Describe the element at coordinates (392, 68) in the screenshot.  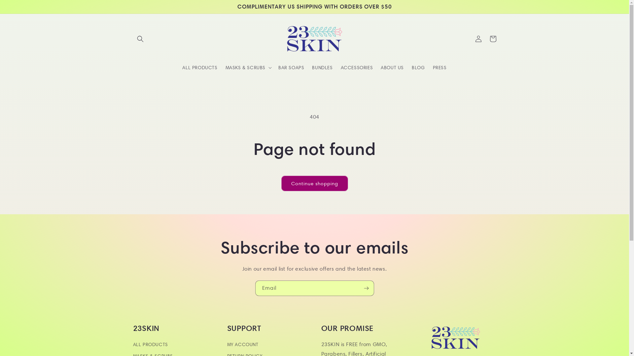
I see `ABOUT US` at that location.